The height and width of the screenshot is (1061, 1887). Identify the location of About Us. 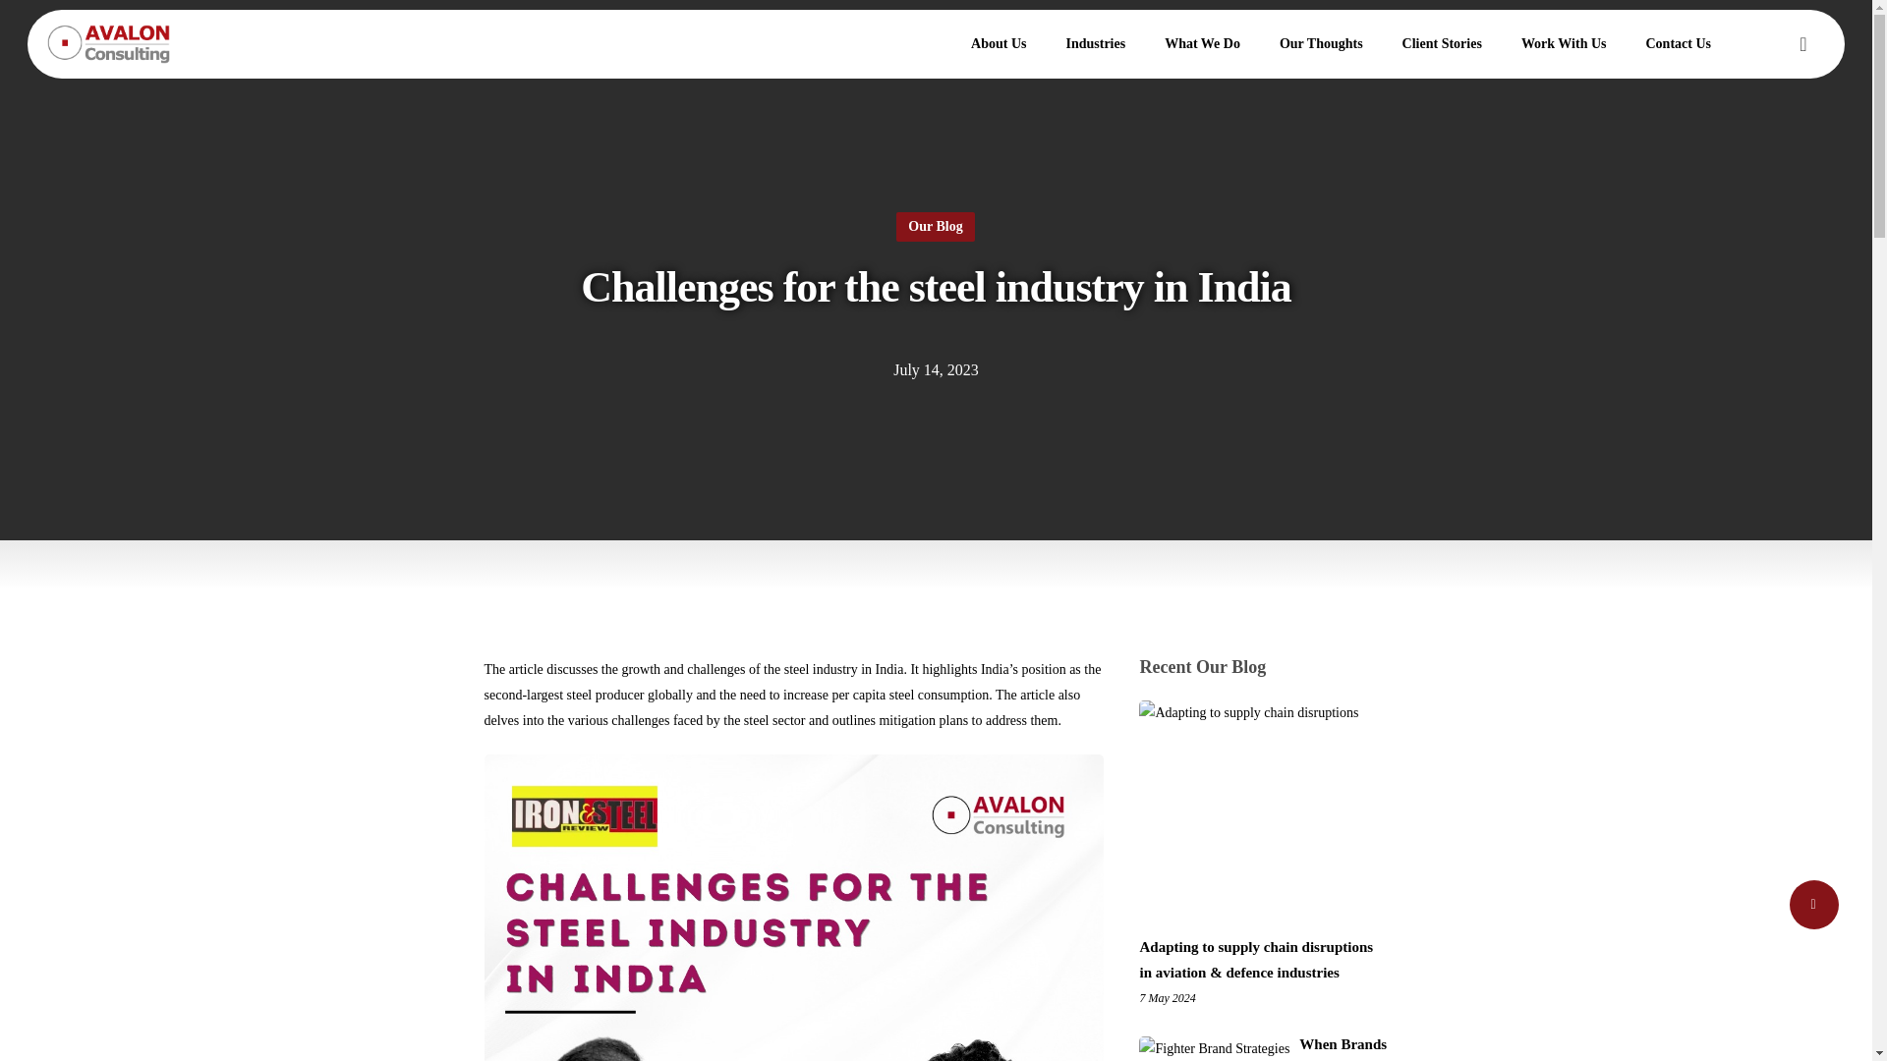
(998, 43).